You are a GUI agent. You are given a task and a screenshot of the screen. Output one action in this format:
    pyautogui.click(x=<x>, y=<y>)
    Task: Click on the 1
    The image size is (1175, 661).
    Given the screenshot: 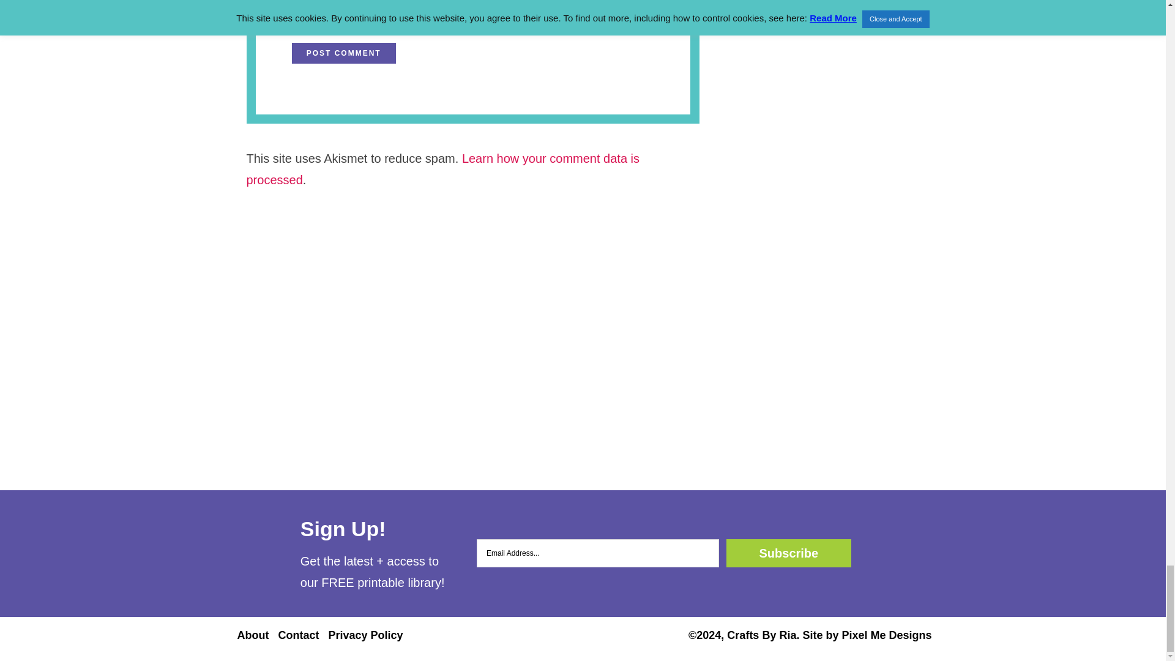 What is the action you would take?
    pyautogui.click(x=295, y=20)
    